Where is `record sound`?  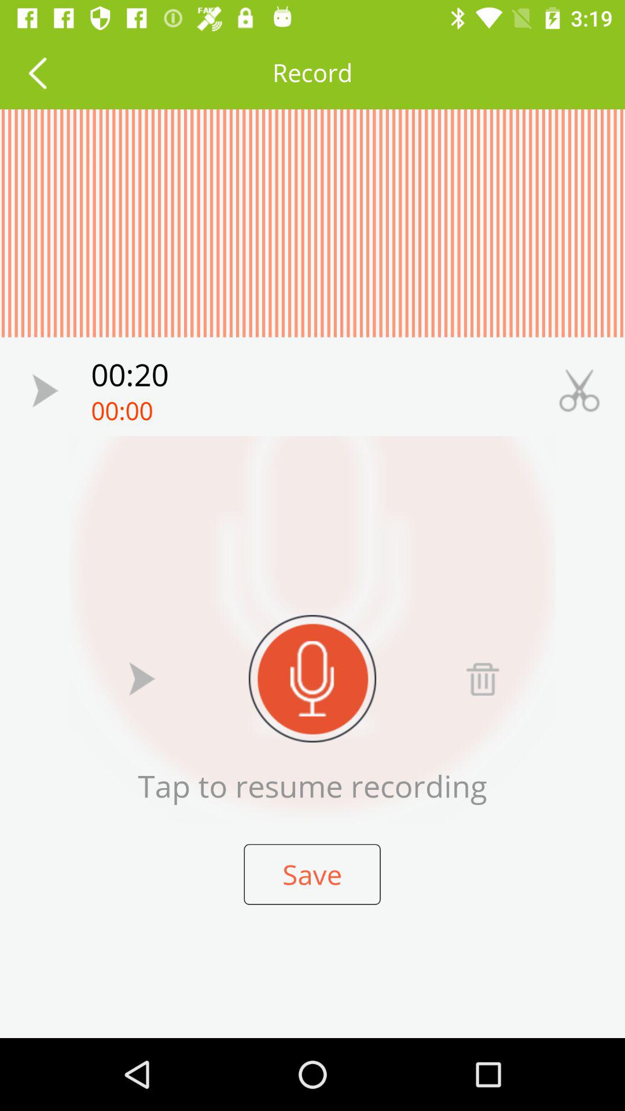
record sound is located at coordinates (312, 678).